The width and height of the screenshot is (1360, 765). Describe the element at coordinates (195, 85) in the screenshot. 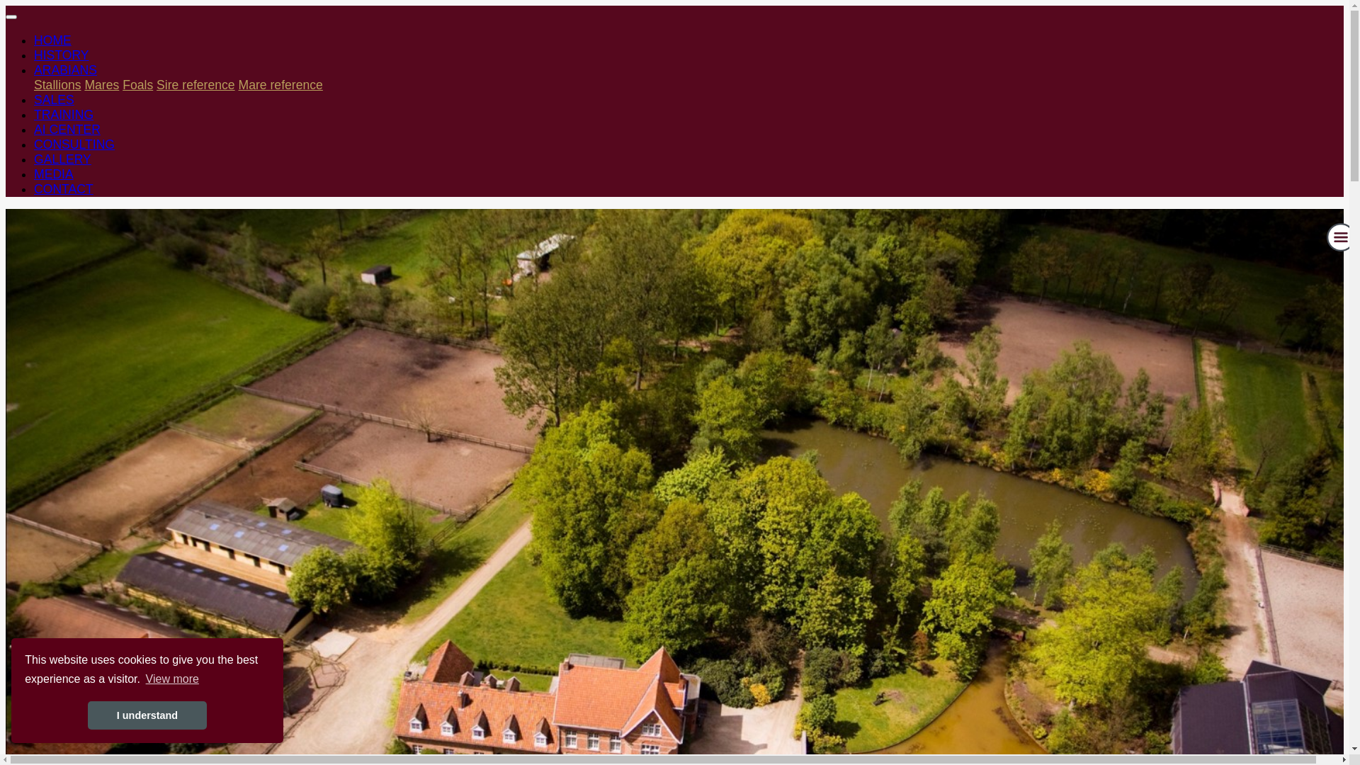

I see `Sire reference` at that location.